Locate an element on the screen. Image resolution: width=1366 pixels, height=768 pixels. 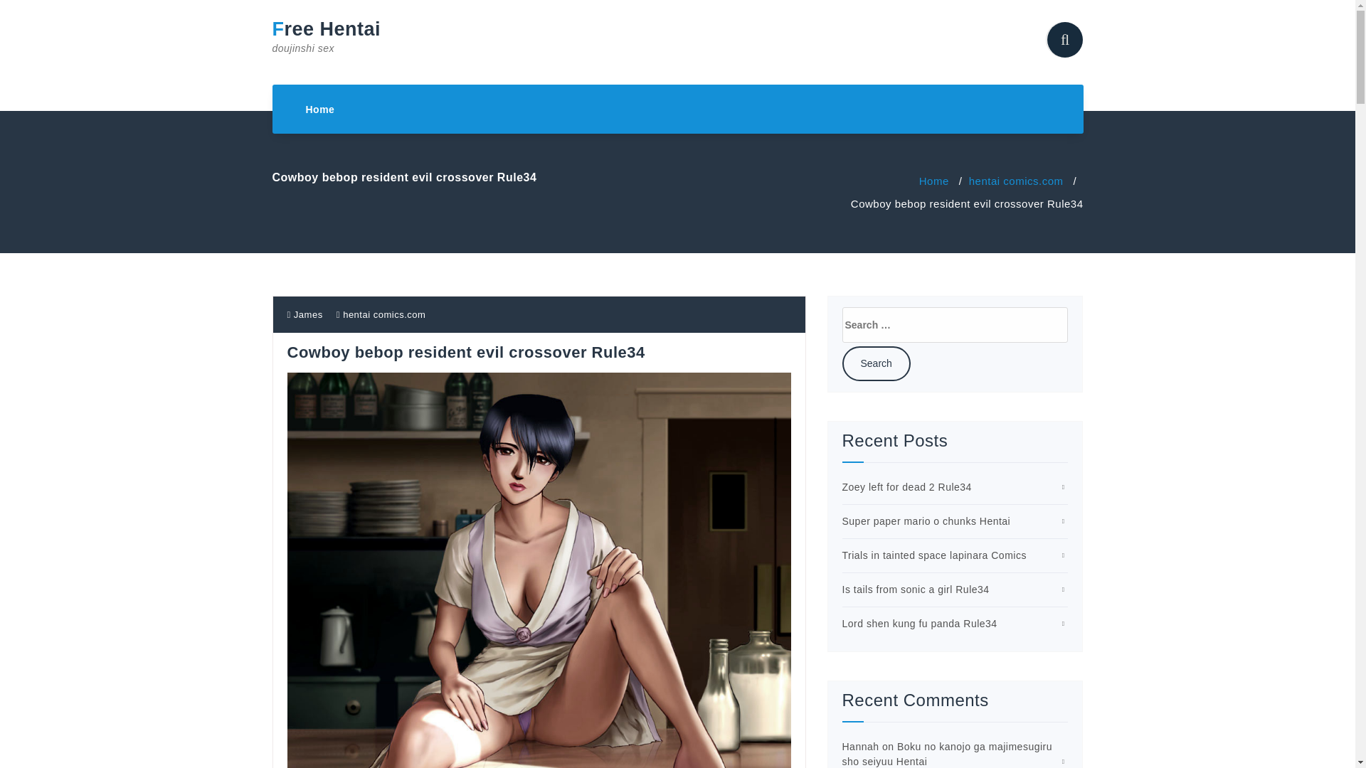
Boku no kanojo ga majimesugiru sho seiyuu Hentai is located at coordinates (877, 363).